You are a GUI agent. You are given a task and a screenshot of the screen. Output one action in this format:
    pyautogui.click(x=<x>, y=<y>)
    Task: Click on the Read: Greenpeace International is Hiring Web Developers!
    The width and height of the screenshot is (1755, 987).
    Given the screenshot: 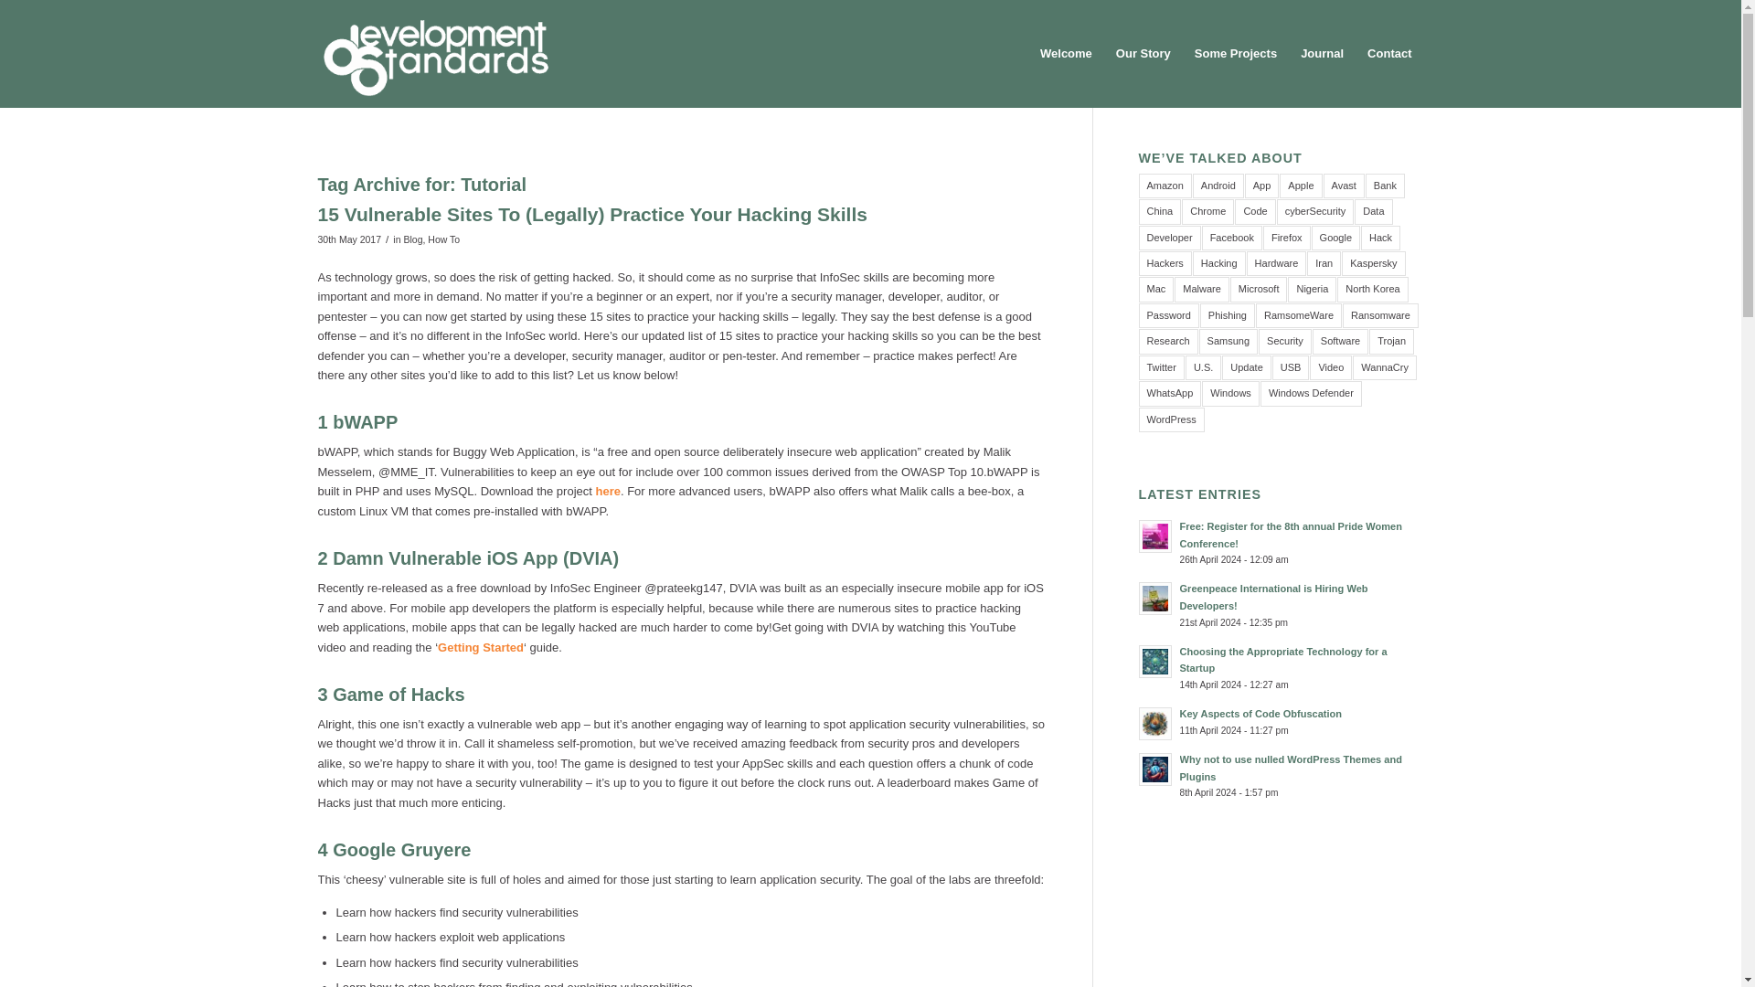 What is the action you would take?
    pyautogui.click(x=1272, y=597)
    